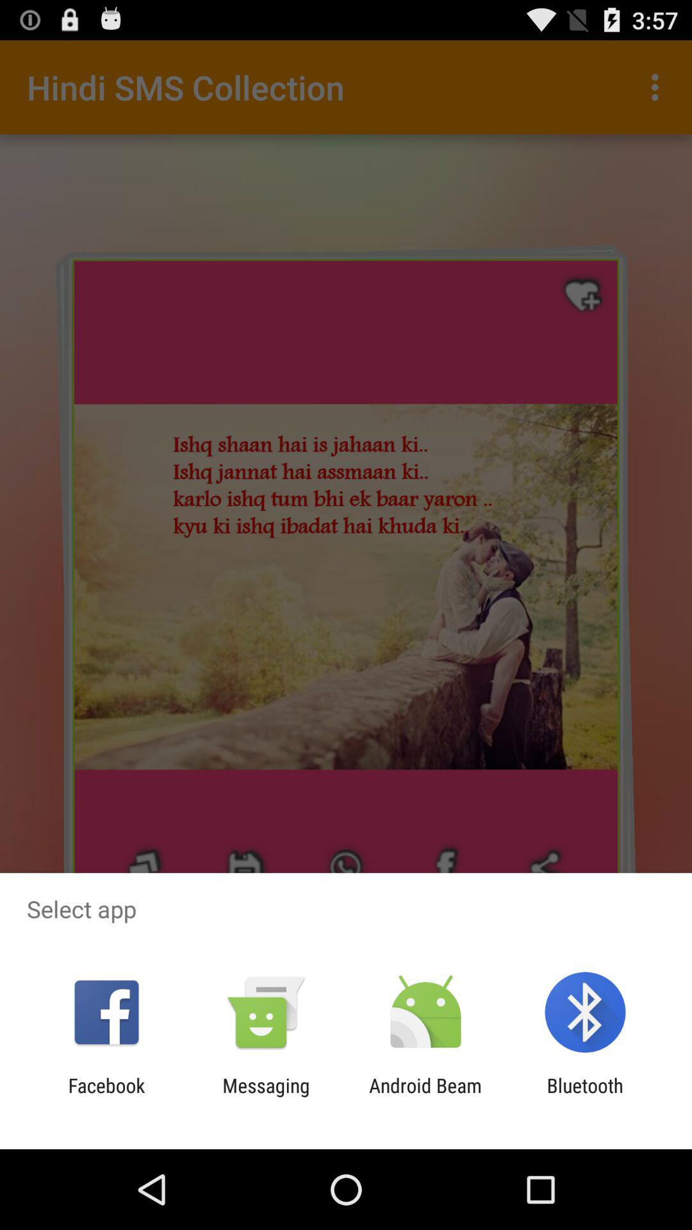  I want to click on press the app next to the messaging app, so click(425, 1097).